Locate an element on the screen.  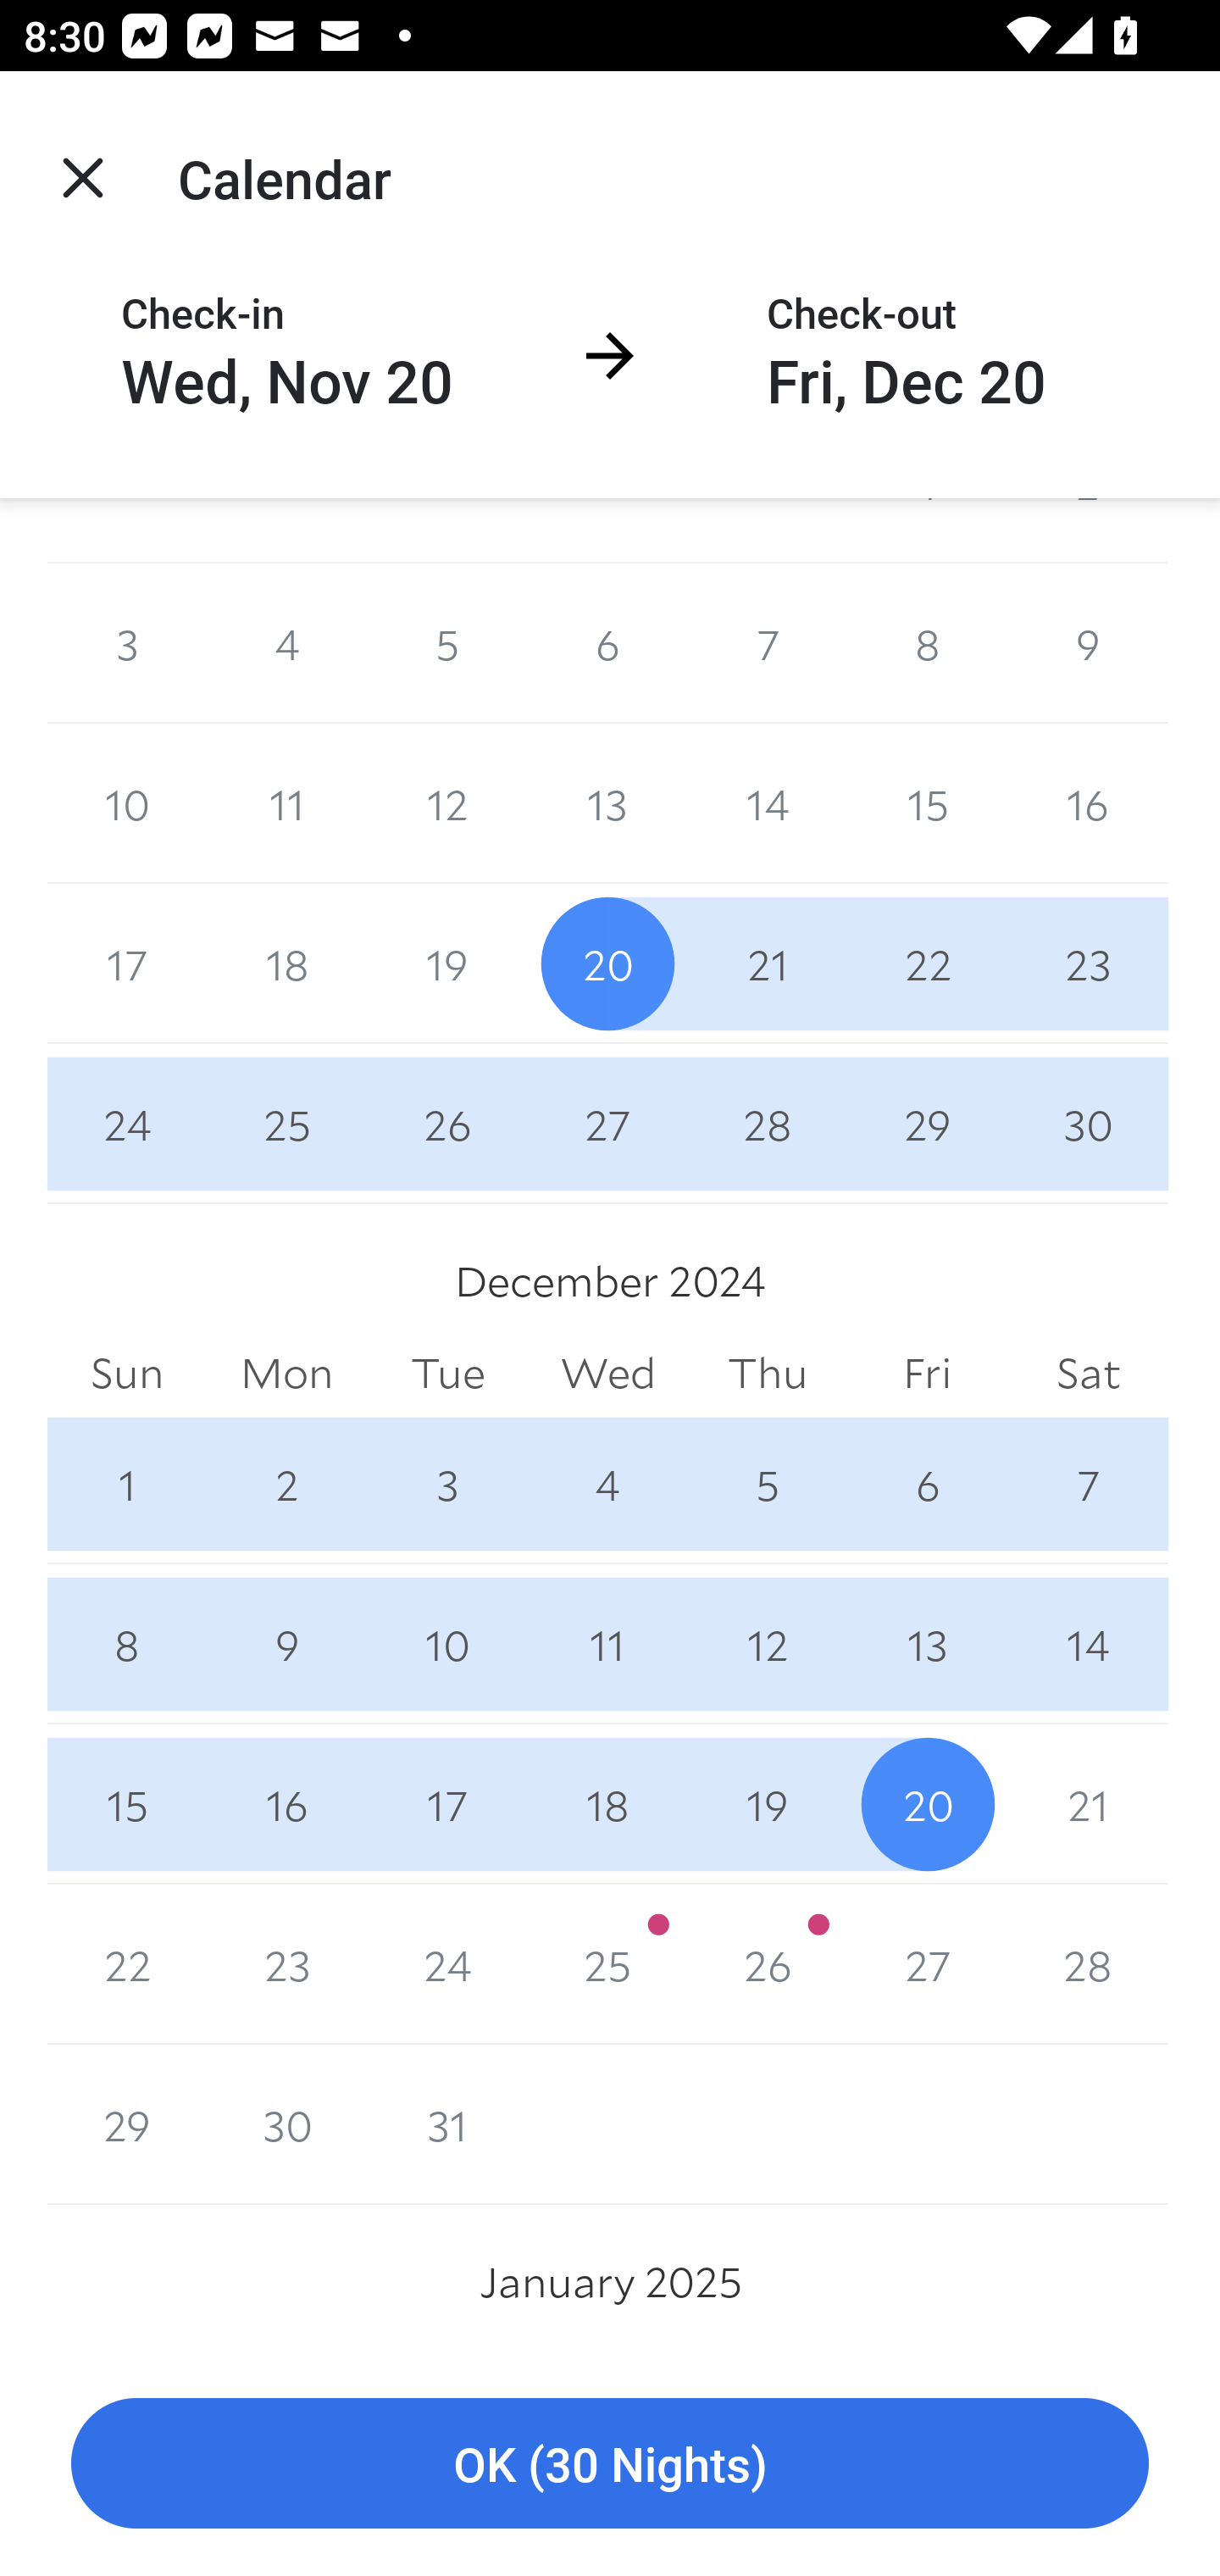
23 23 December 2024 is located at coordinates (286, 1965).